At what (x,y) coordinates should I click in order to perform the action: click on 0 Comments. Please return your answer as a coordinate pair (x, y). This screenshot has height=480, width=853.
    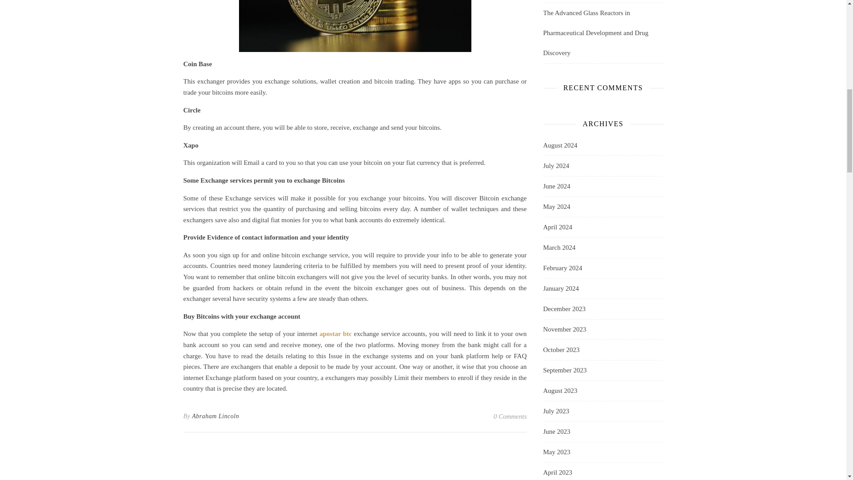
    Looking at the image, I should click on (510, 416).